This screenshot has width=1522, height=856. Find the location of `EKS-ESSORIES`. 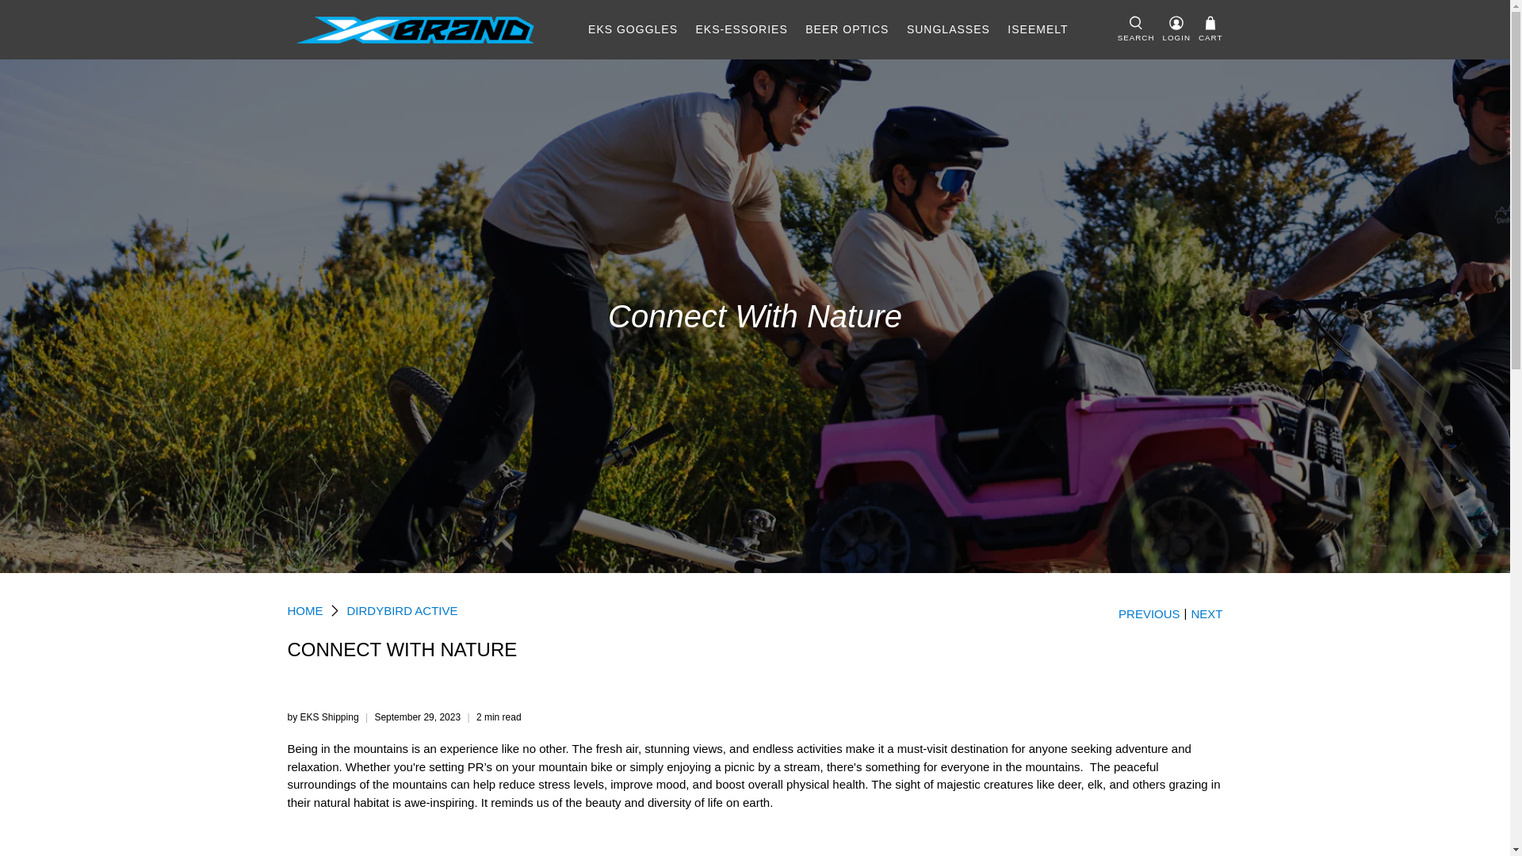

EKS-ESSORIES is located at coordinates (740, 29).